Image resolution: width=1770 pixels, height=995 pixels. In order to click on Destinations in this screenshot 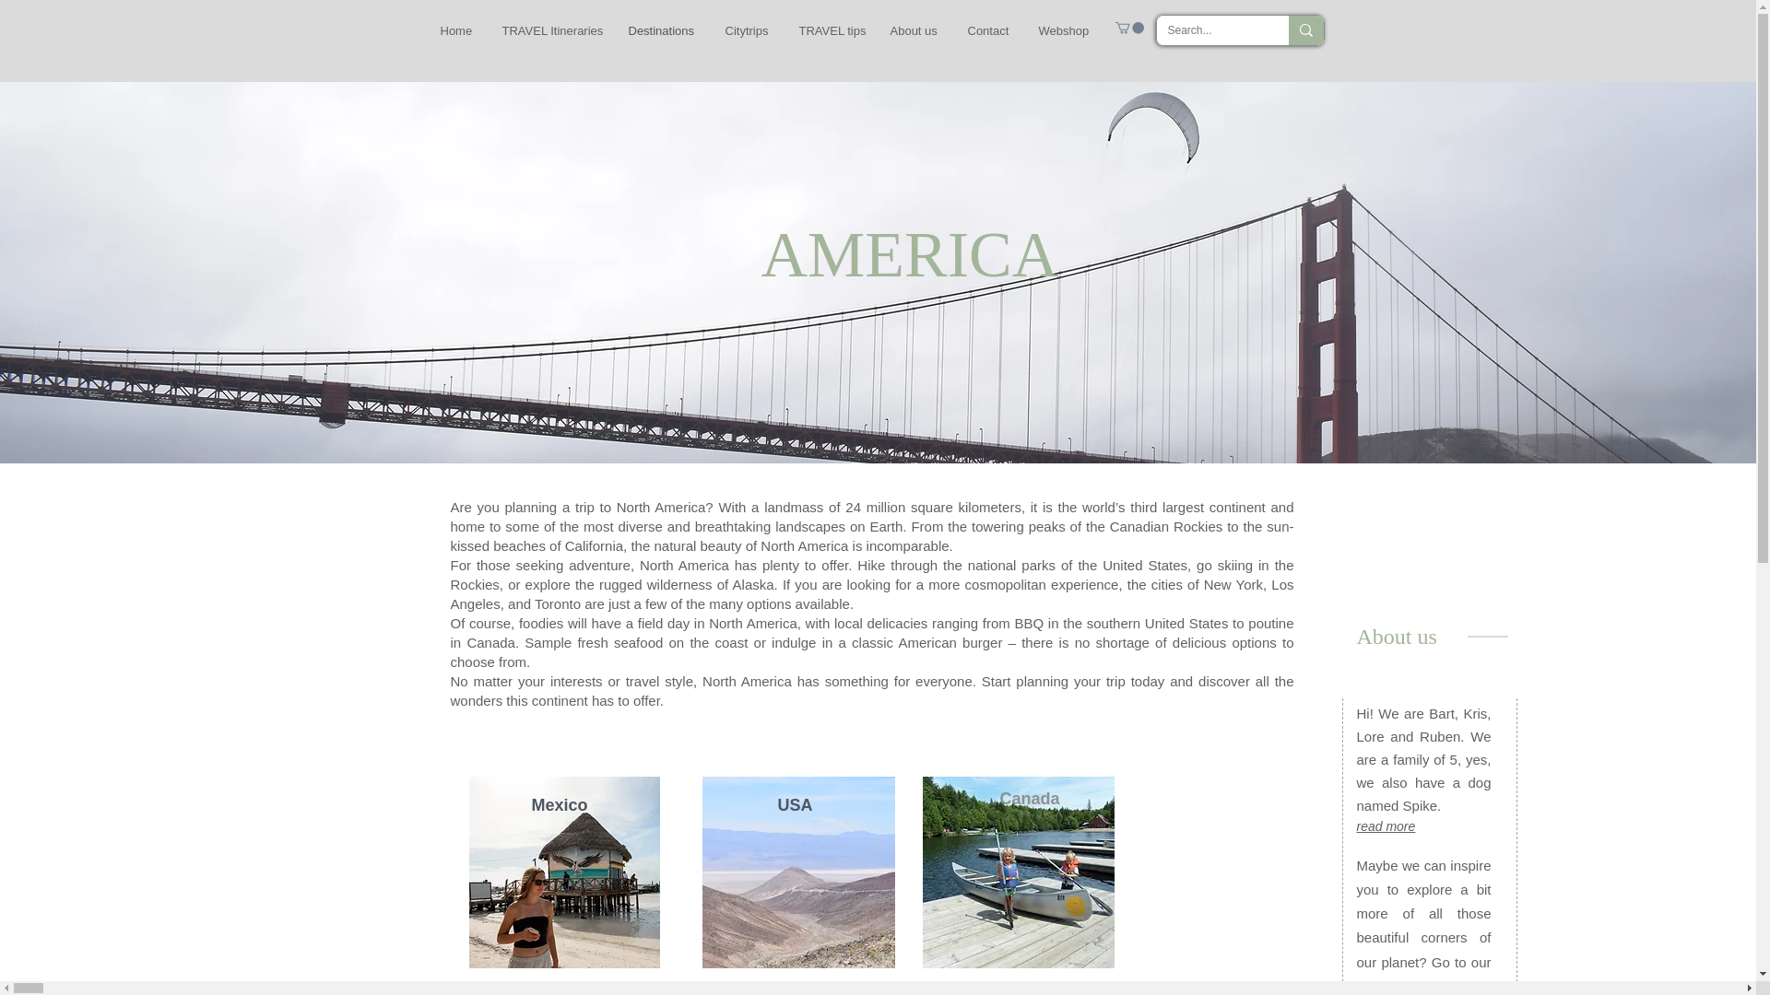, I will do `click(662, 30)`.